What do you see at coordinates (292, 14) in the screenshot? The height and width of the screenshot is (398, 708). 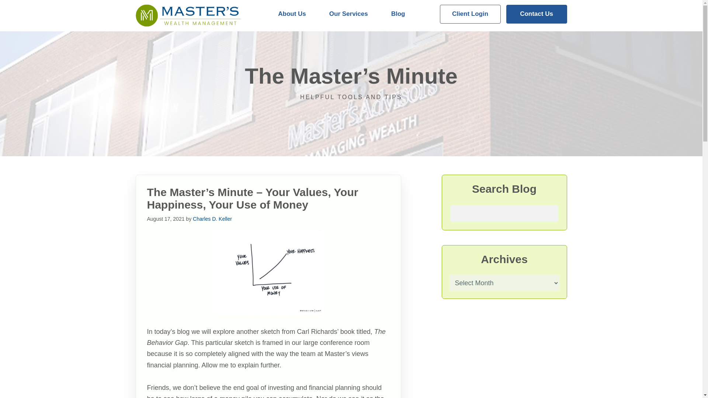 I see `About Us` at bounding box center [292, 14].